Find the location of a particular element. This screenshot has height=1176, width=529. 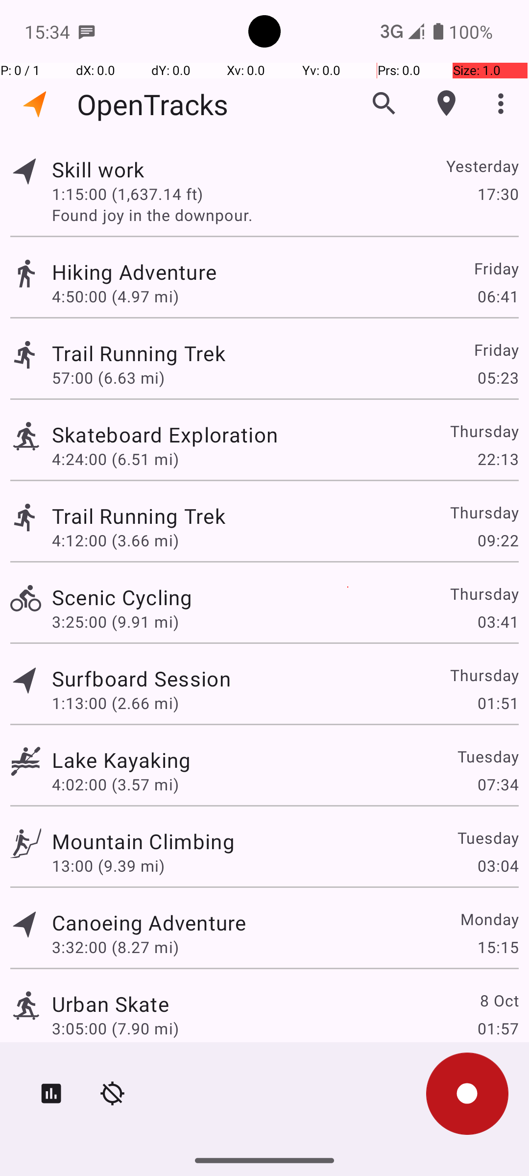

03:04 is located at coordinates (498, 865).